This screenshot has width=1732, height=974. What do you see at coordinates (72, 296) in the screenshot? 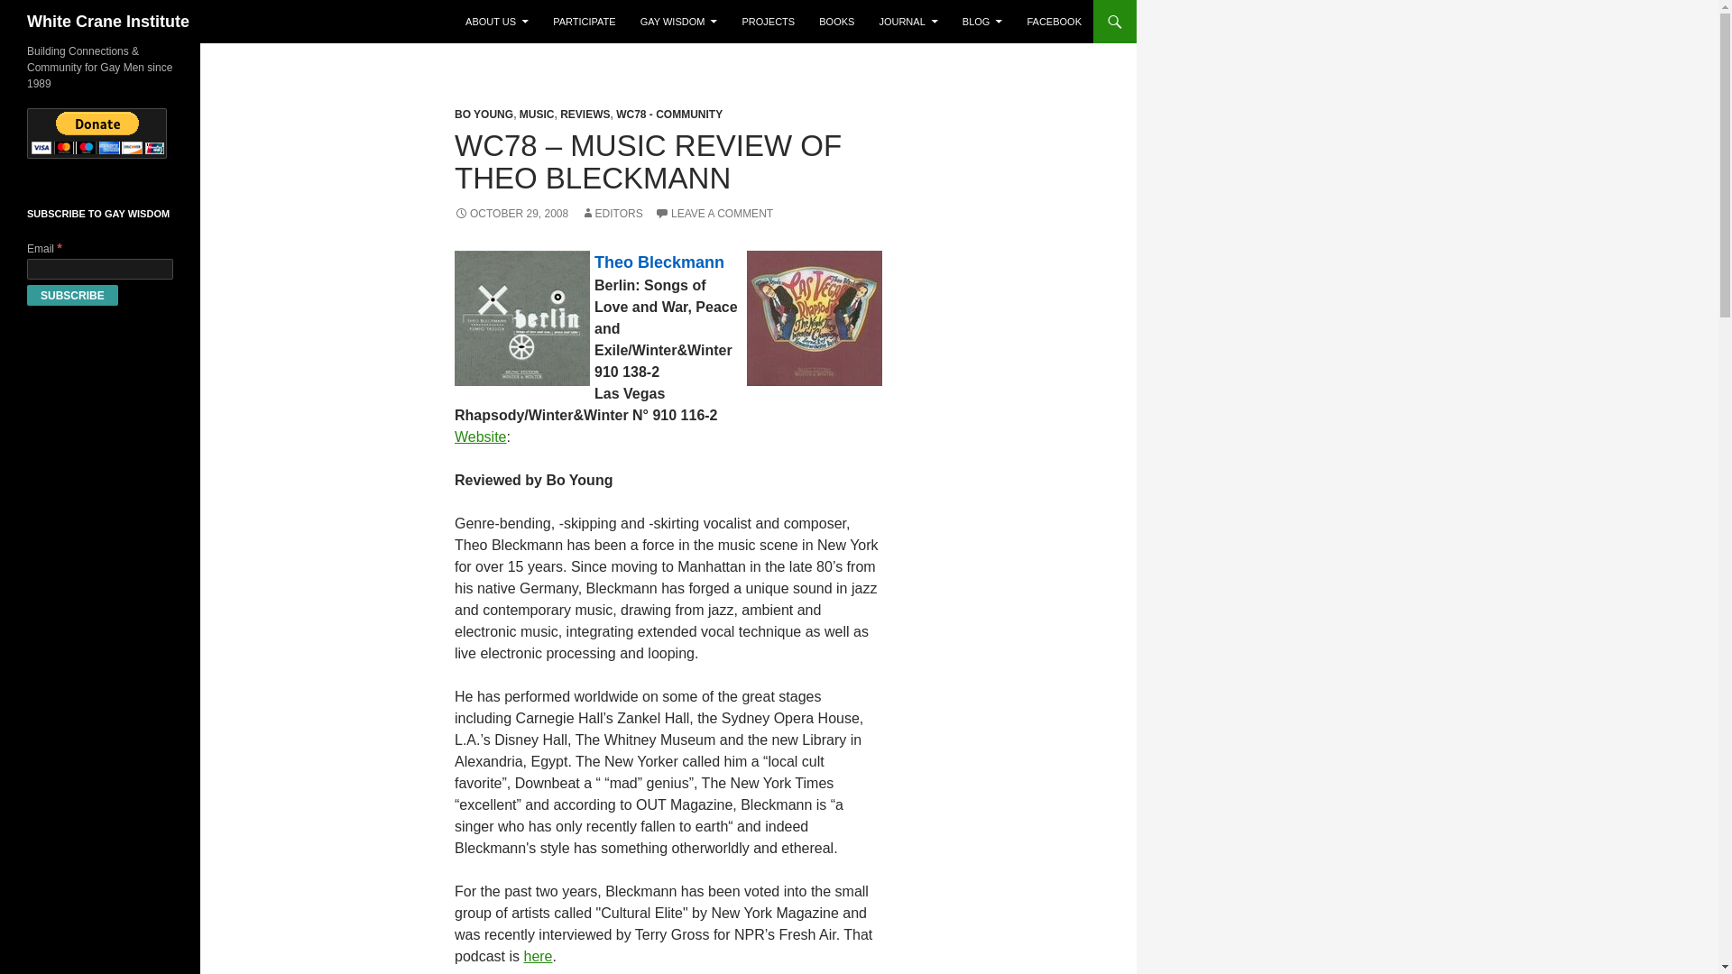
I see `Subscribe` at bounding box center [72, 296].